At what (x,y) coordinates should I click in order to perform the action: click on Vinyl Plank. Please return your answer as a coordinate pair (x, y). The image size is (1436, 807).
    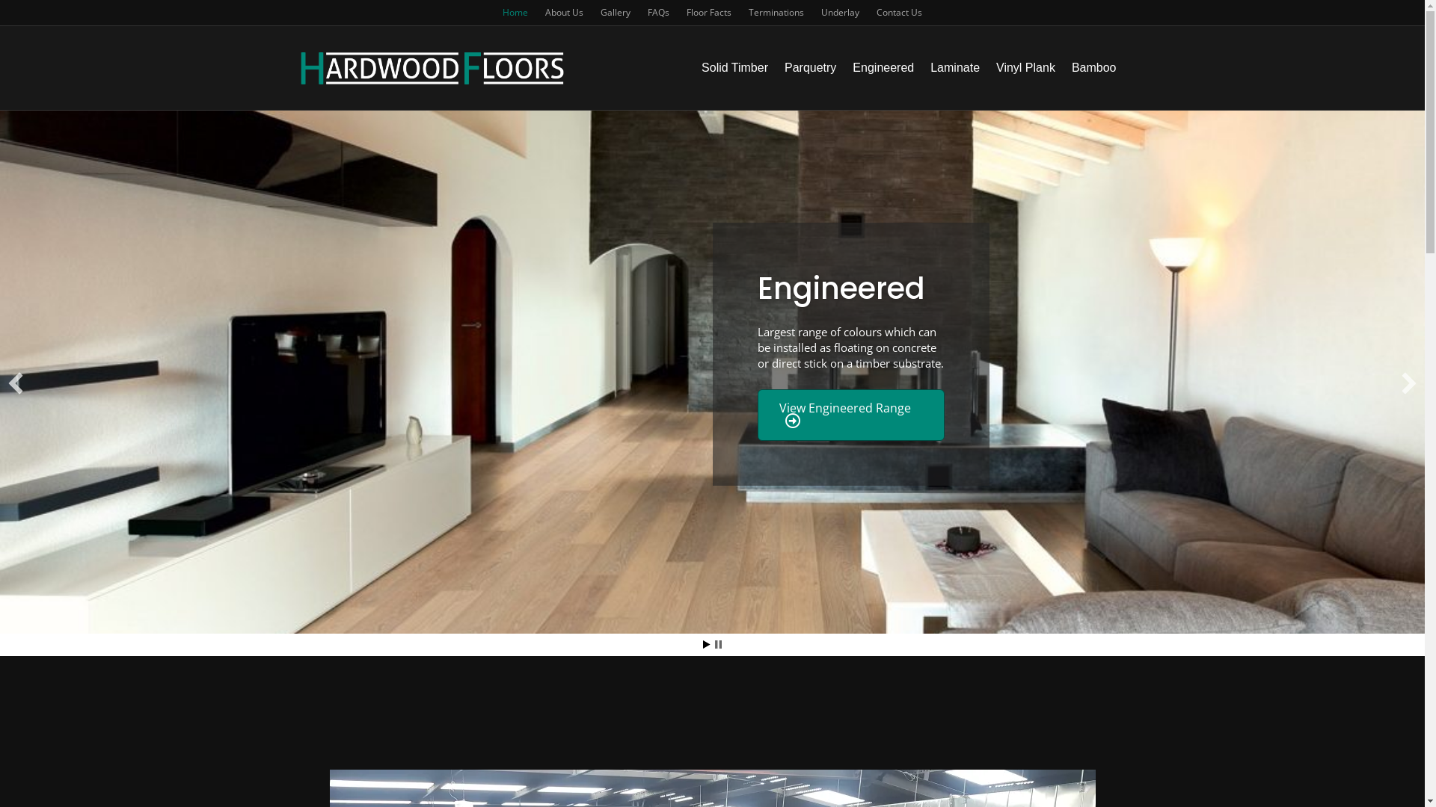
    Looking at the image, I should click on (1026, 68).